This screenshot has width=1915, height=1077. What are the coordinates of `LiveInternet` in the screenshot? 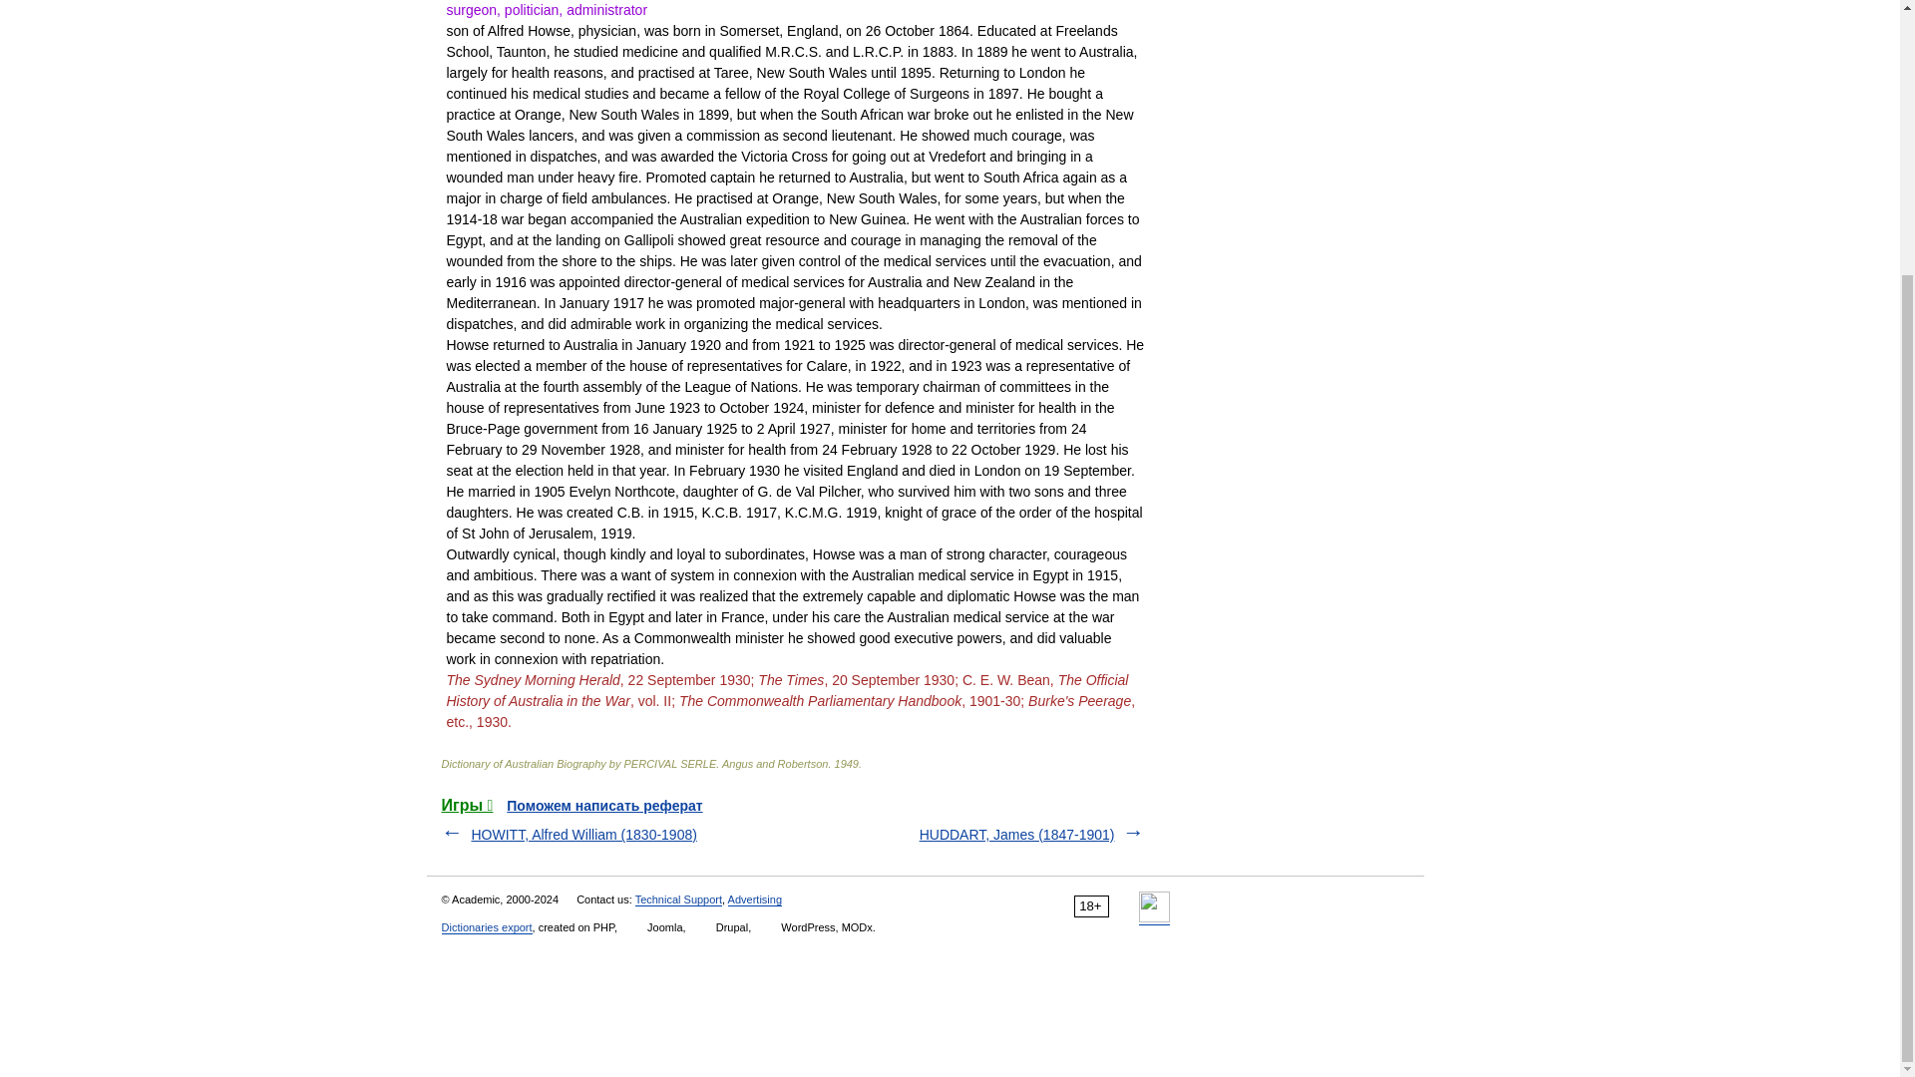 It's located at (1155, 906).